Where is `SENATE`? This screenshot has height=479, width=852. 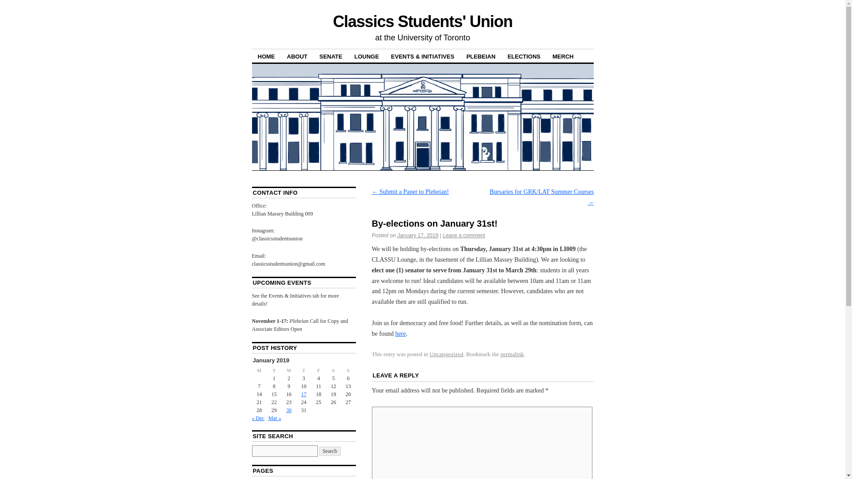
SENATE is located at coordinates (331, 56).